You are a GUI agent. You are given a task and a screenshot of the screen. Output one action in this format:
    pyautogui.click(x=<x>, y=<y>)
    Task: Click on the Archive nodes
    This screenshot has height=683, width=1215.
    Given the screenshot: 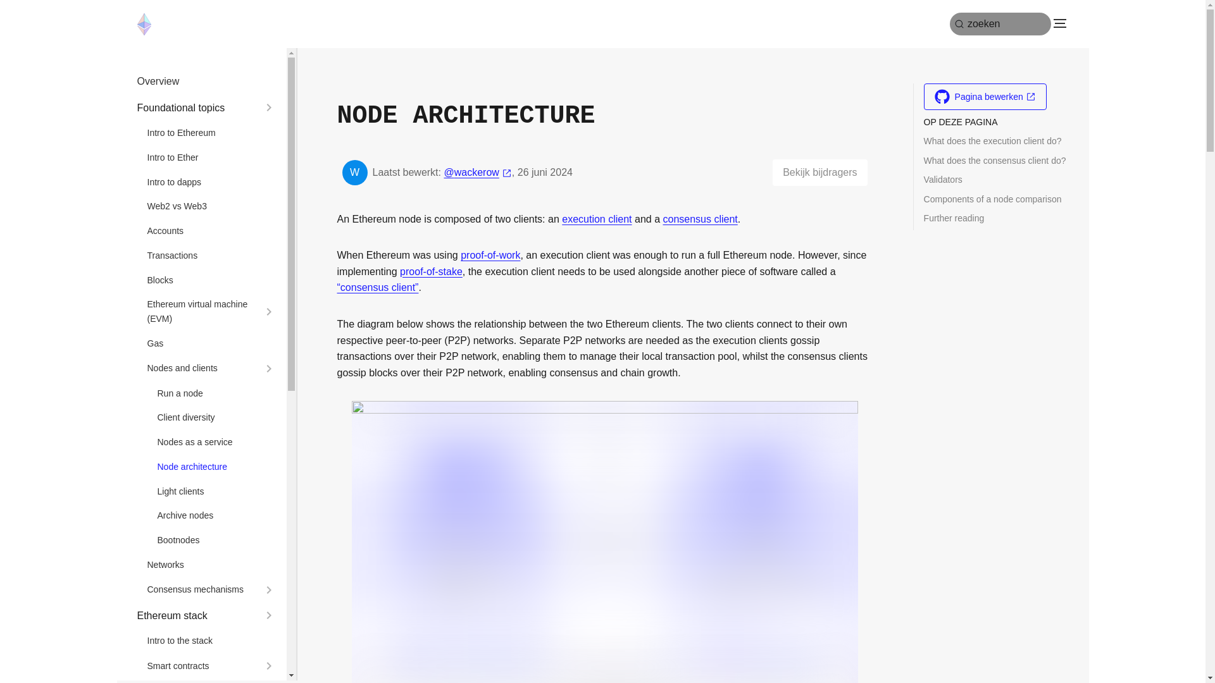 What is the action you would take?
    pyautogui.click(x=216, y=515)
    